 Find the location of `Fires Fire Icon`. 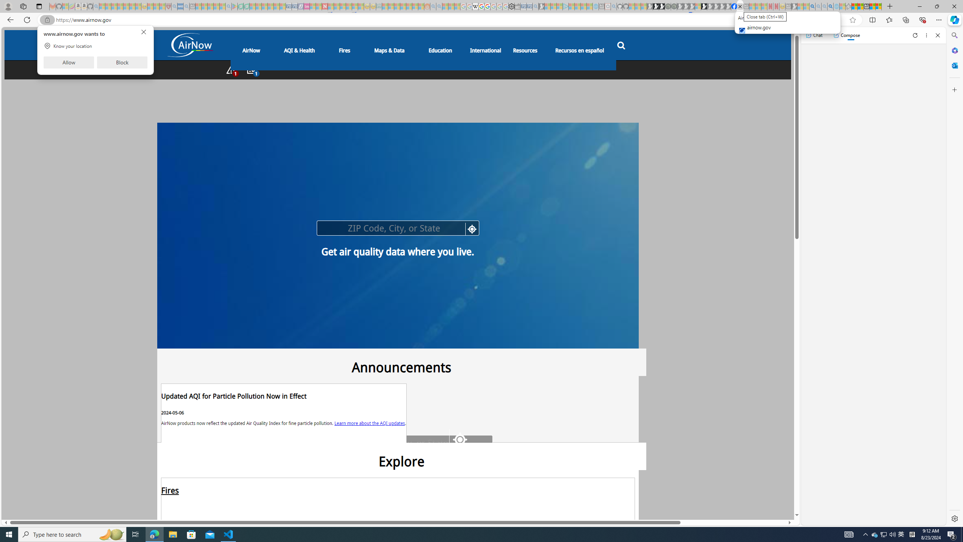

Fires Fire Icon is located at coordinates (398, 517).